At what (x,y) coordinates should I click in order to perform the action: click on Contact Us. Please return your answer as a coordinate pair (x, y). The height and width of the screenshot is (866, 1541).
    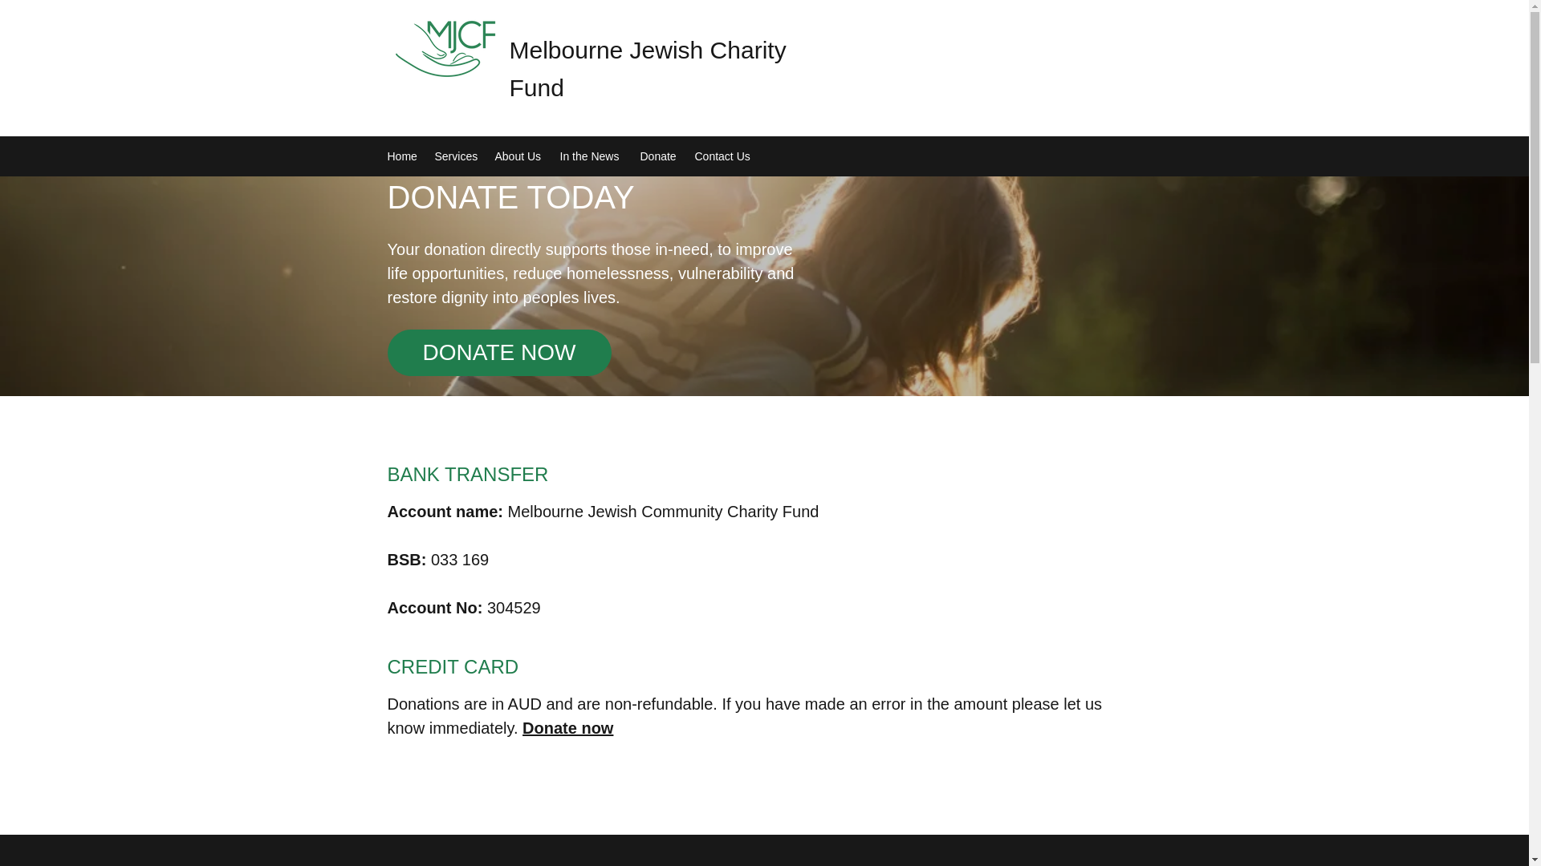
    Looking at the image, I should click on (724, 156).